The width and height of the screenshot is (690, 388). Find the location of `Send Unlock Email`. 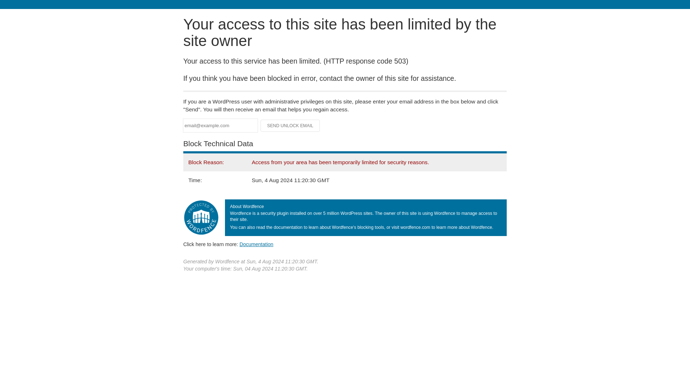

Send Unlock Email is located at coordinates (290, 126).